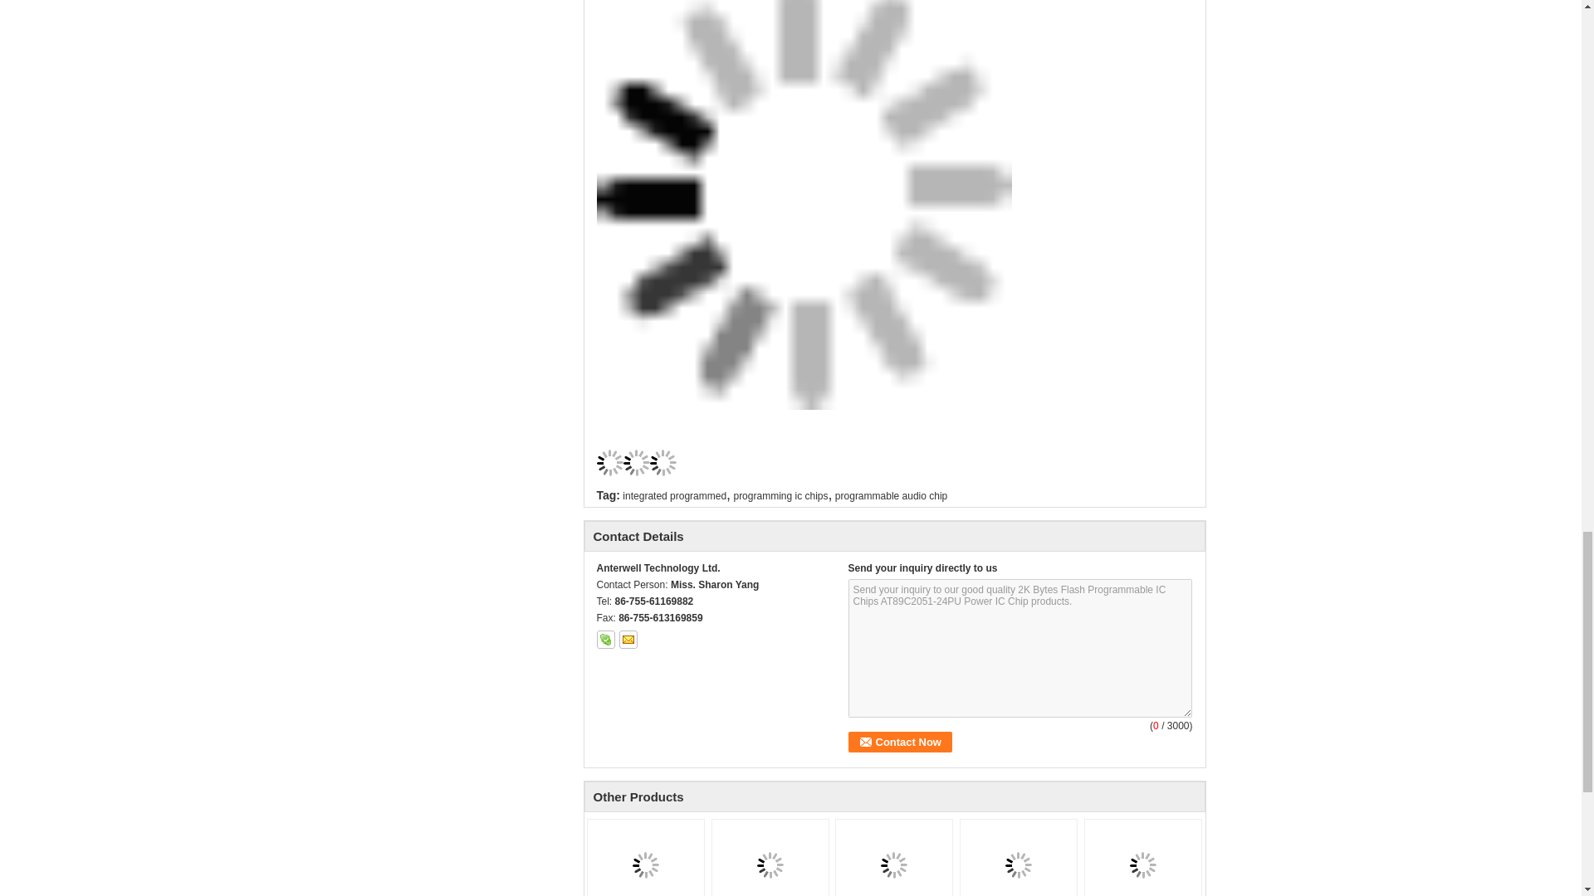  I want to click on Contact Now, so click(900, 742).